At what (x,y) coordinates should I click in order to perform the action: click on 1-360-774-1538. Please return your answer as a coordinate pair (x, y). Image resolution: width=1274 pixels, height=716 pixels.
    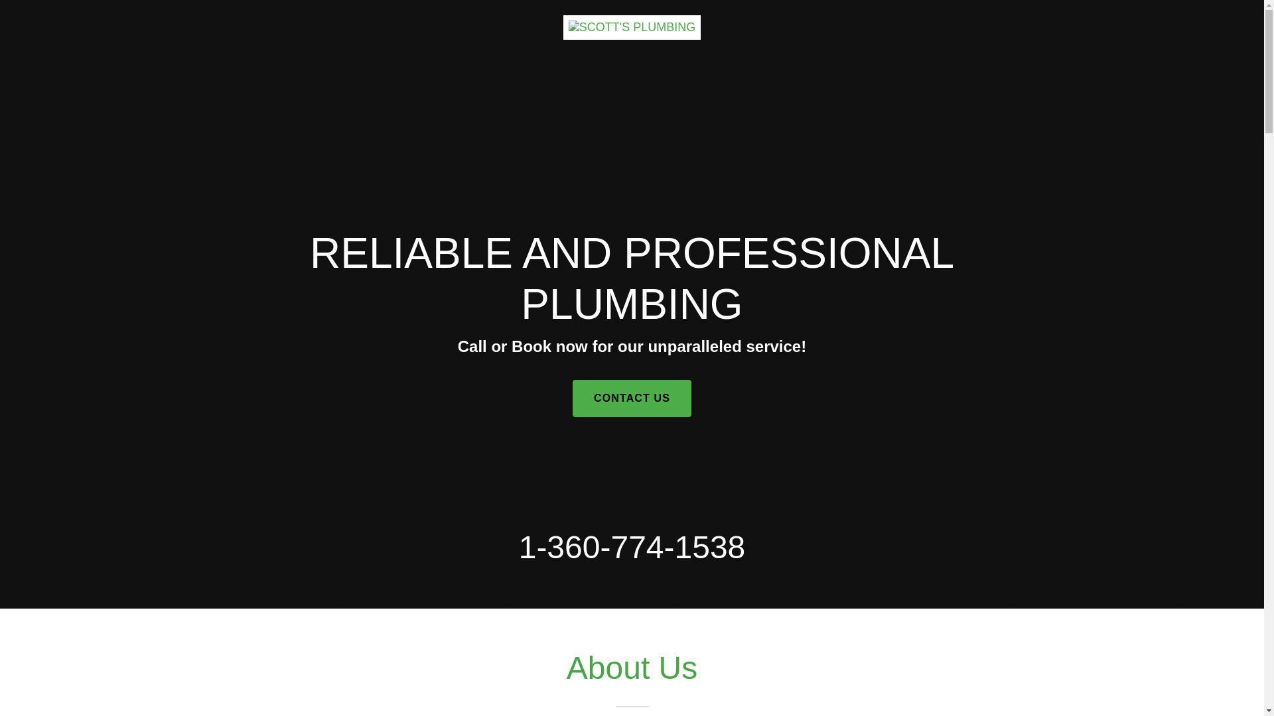
    Looking at the image, I should click on (632, 548).